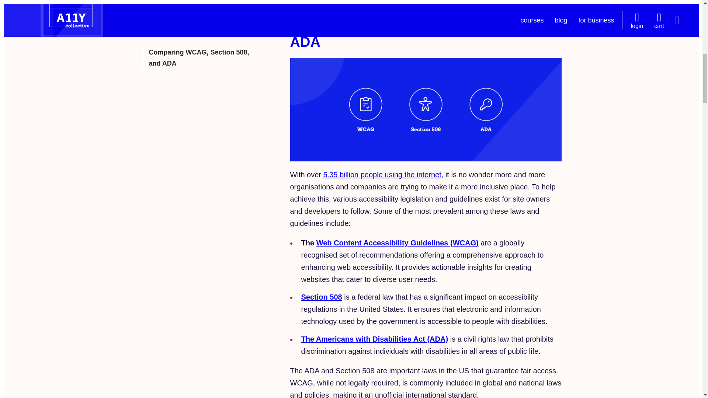 The height and width of the screenshot is (398, 708). Describe the element at coordinates (382, 175) in the screenshot. I see `5.35 billion people using the internet` at that location.